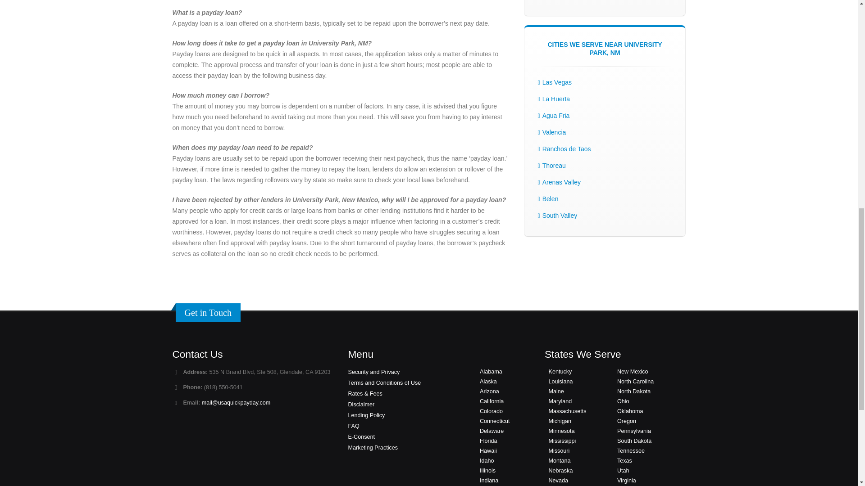 The image size is (865, 486). I want to click on Valencia, so click(554, 132).